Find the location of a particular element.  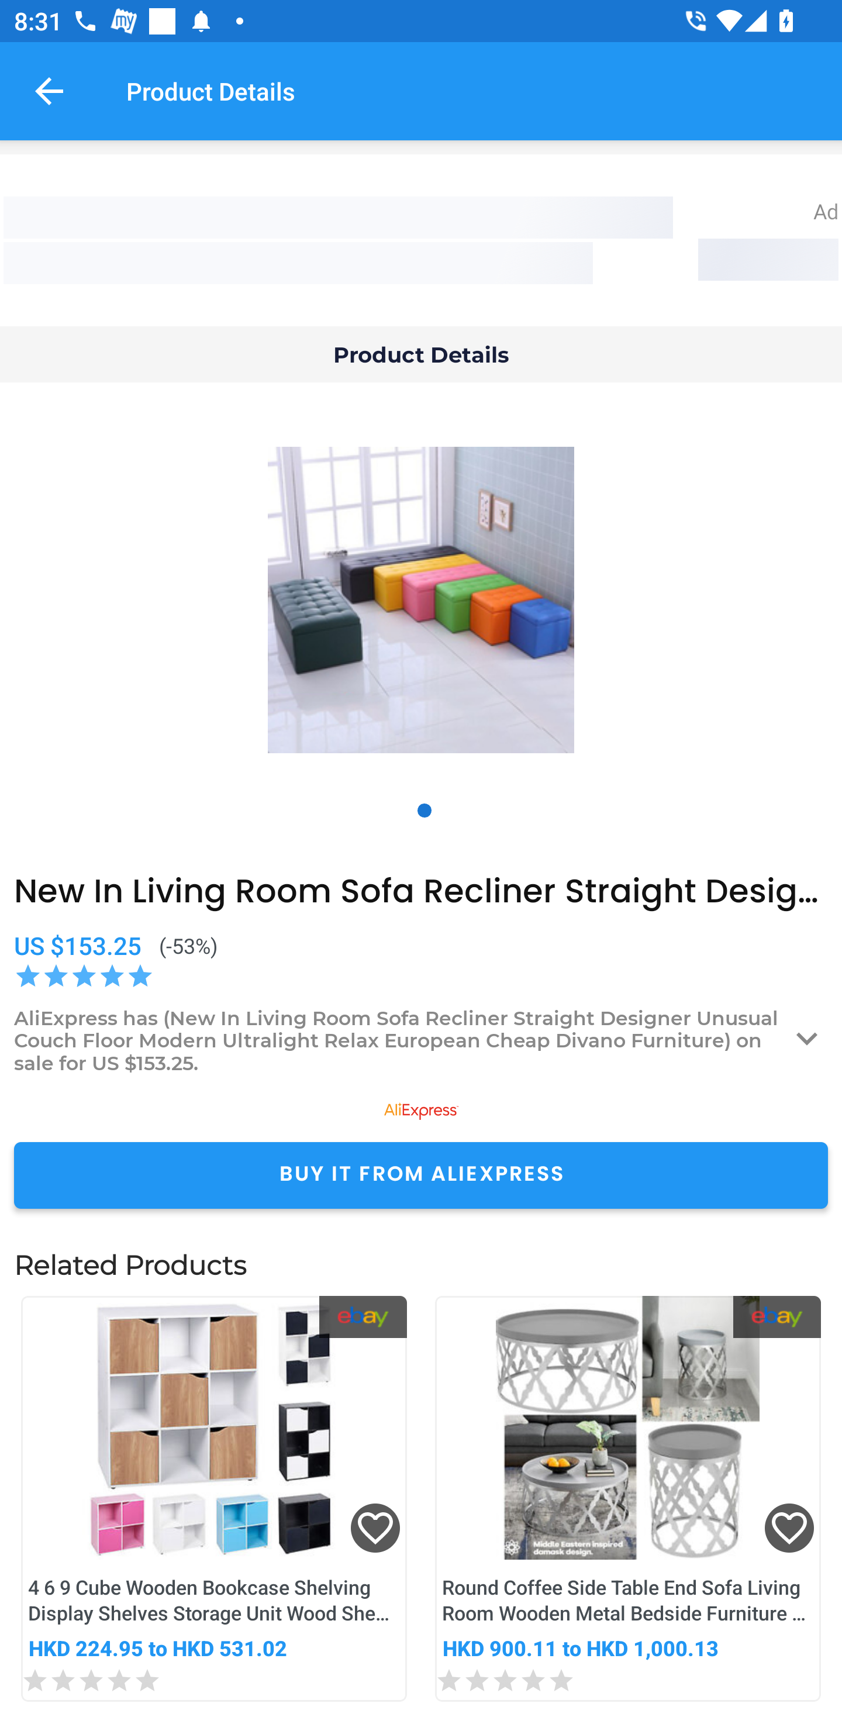

BUY IT FROM ALIEXPRESS is located at coordinates (421, 1175).